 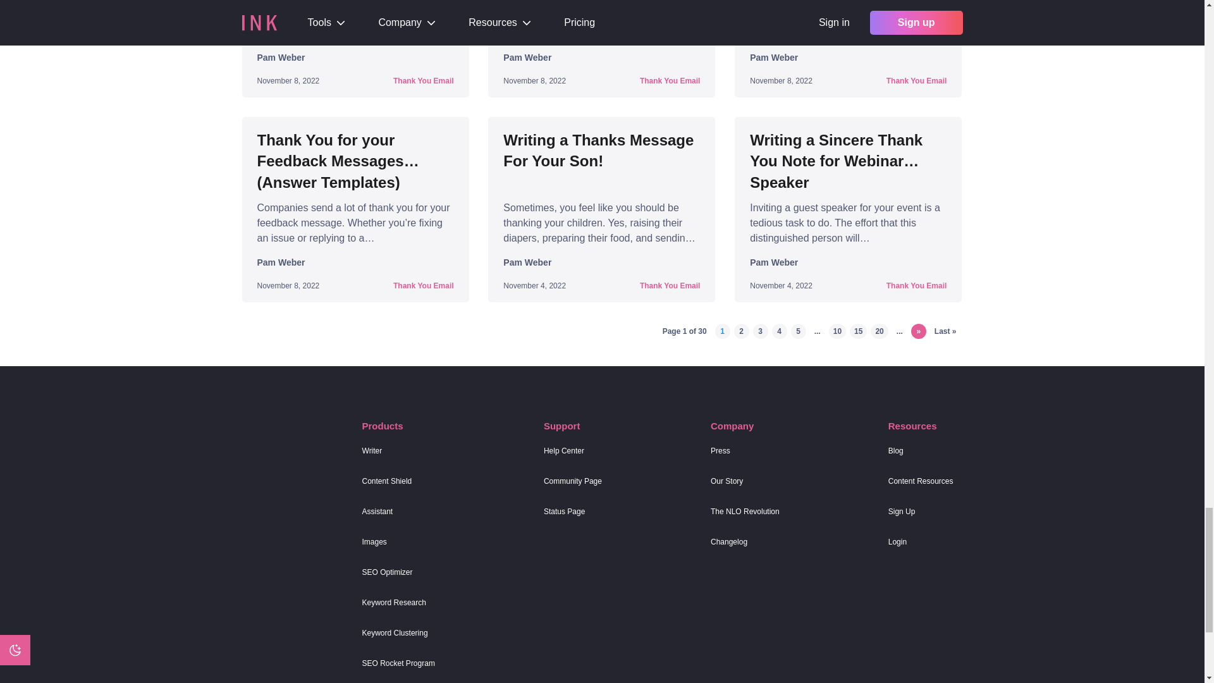 I want to click on Page 20, so click(x=879, y=331).